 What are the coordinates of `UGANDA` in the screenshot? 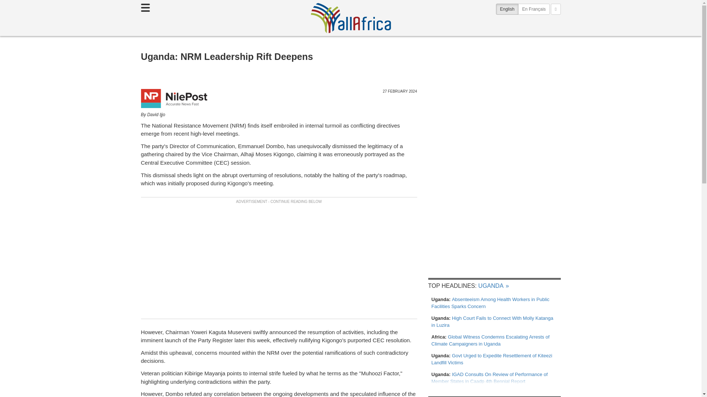 It's located at (493, 286).